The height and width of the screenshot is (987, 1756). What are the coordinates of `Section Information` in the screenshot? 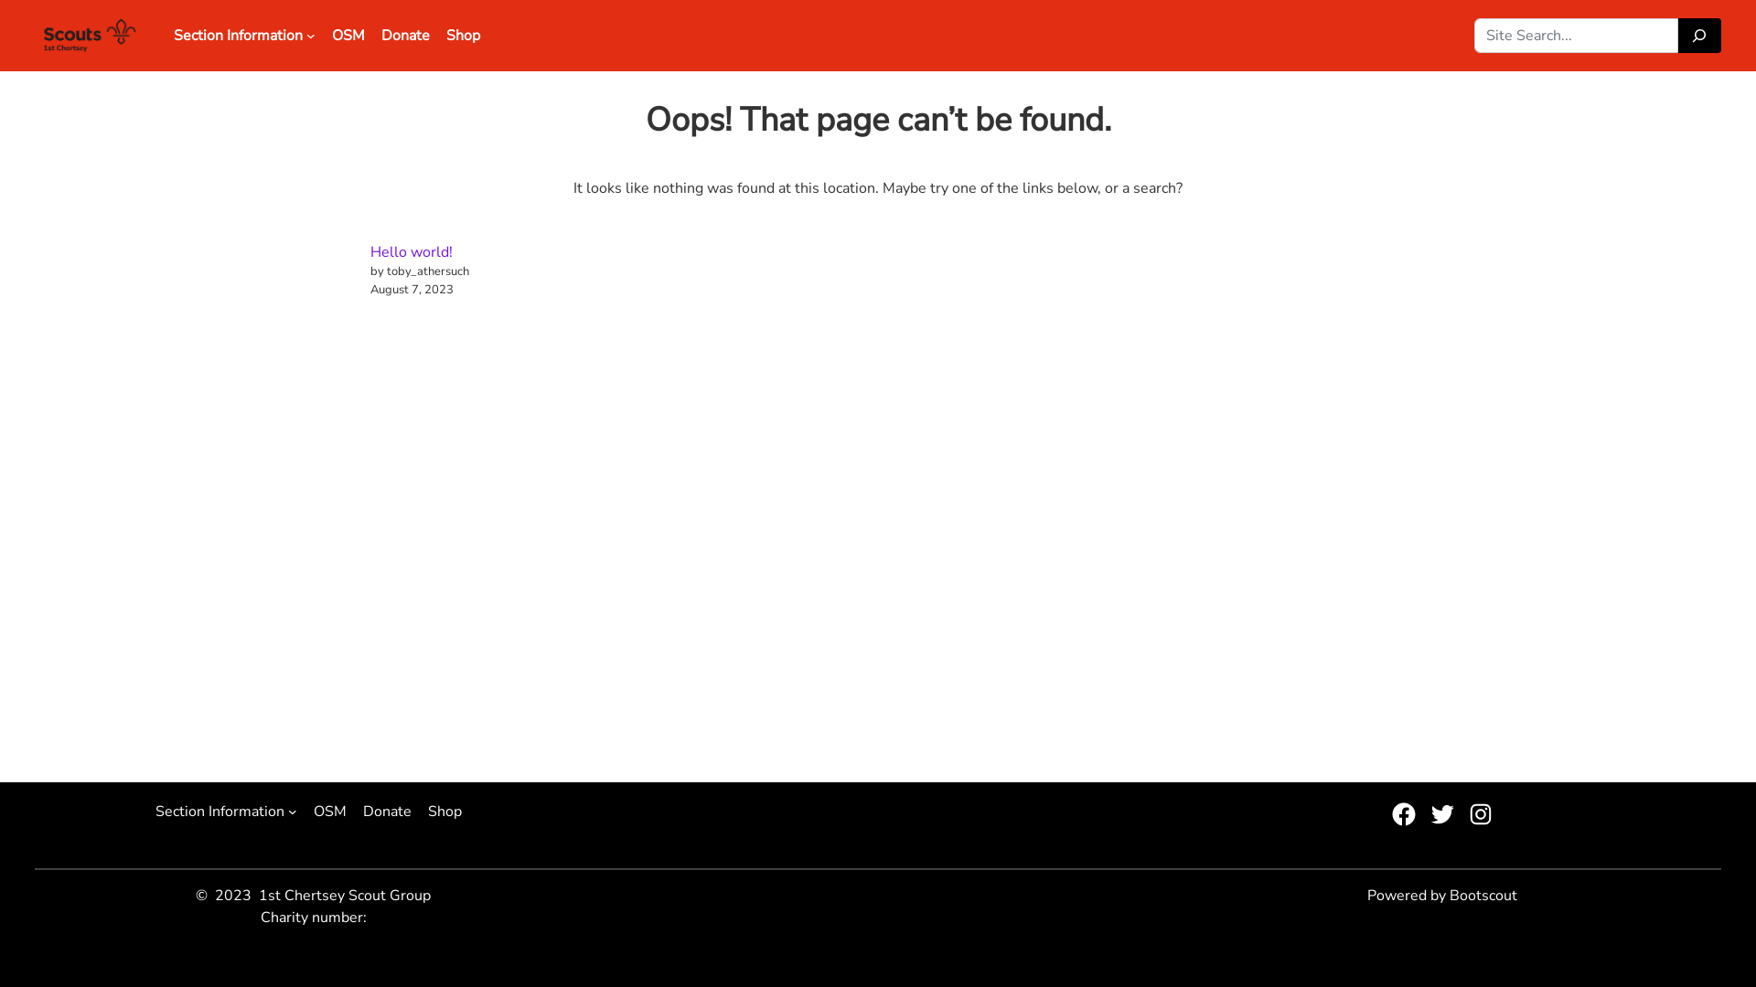 It's located at (219, 812).